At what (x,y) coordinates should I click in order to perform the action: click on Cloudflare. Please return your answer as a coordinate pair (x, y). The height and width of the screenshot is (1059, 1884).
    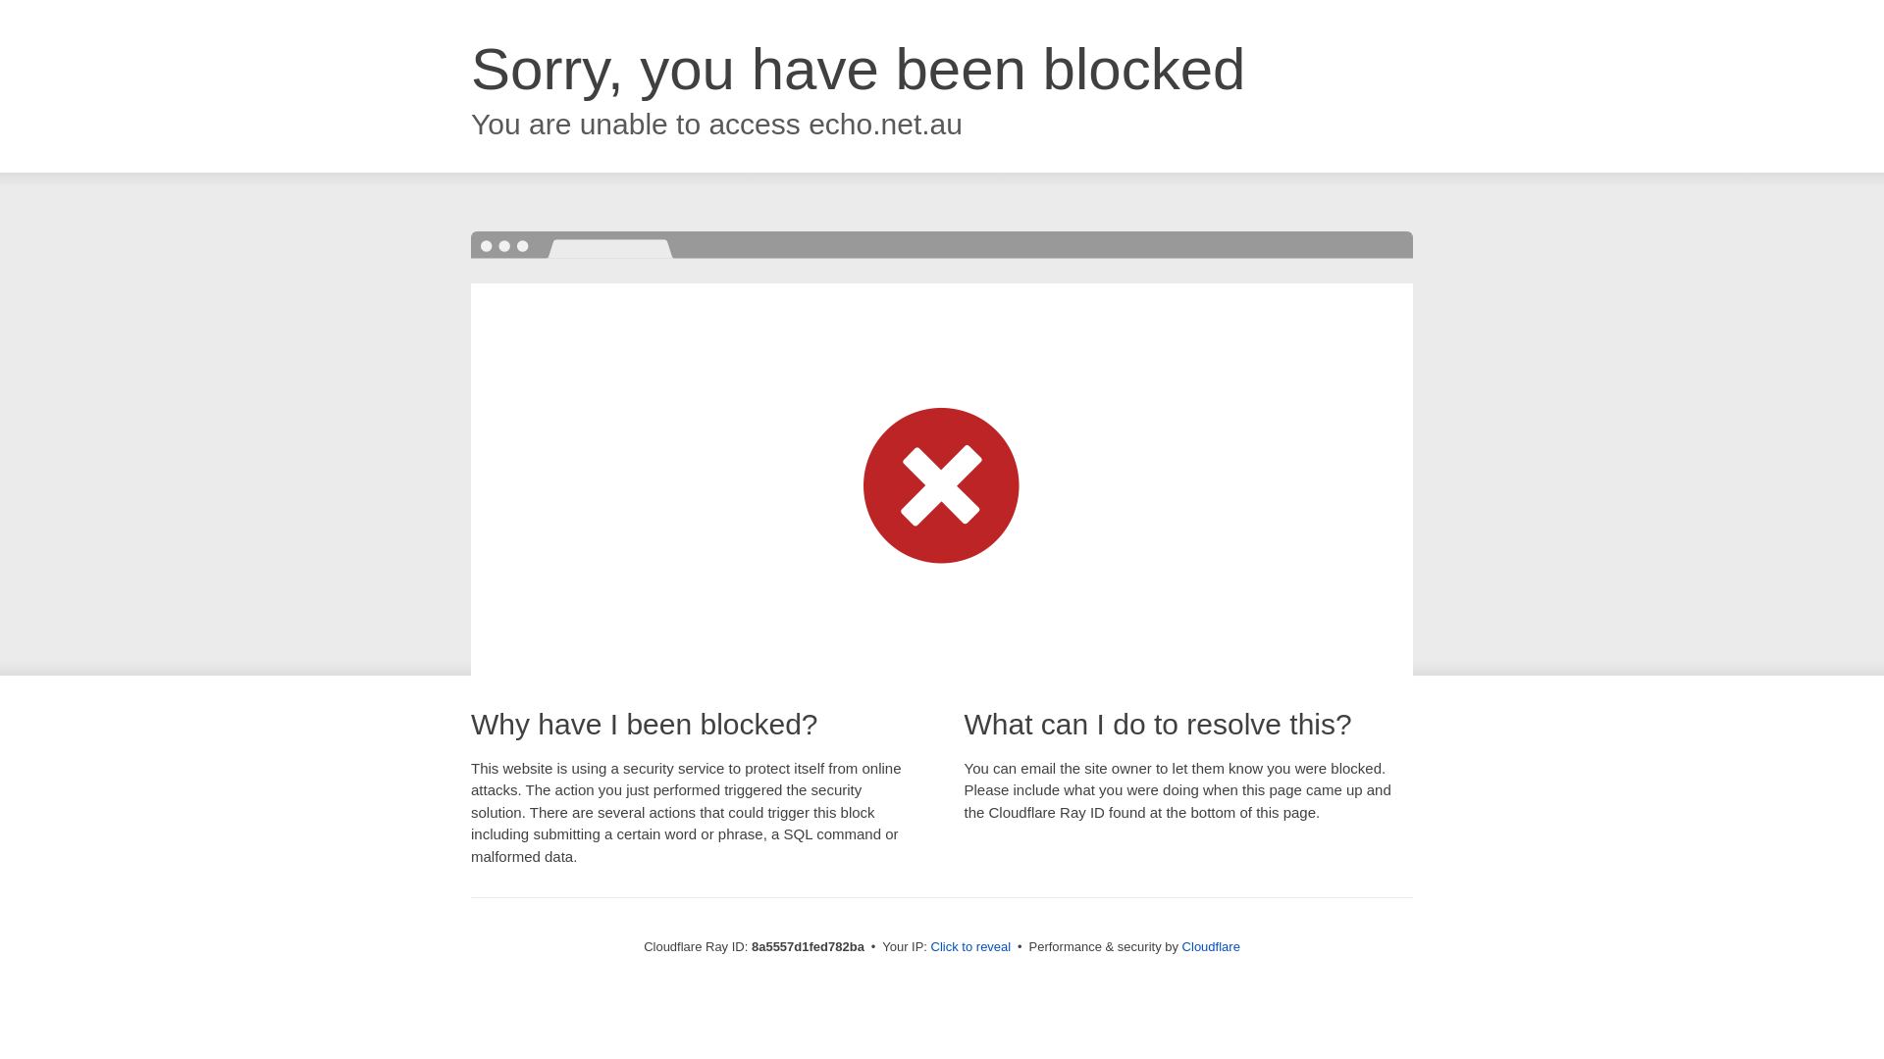
    Looking at the image, I should click on (1211, 946).